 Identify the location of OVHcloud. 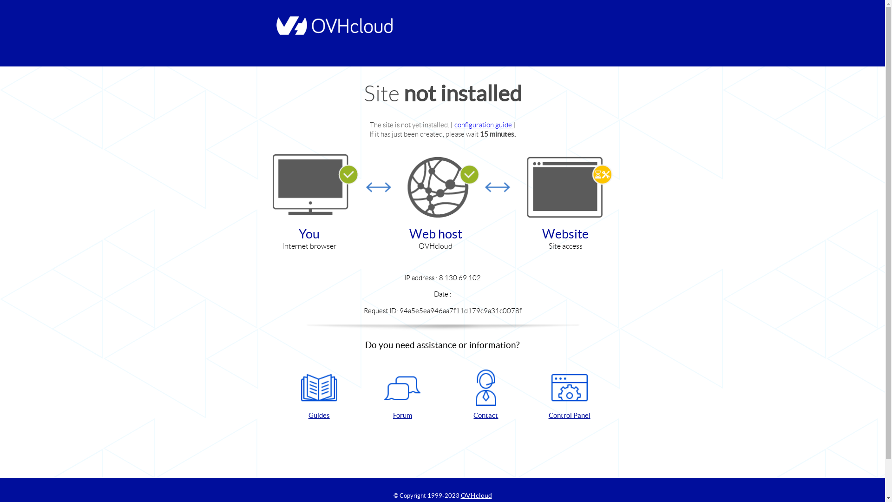
(477, 495).